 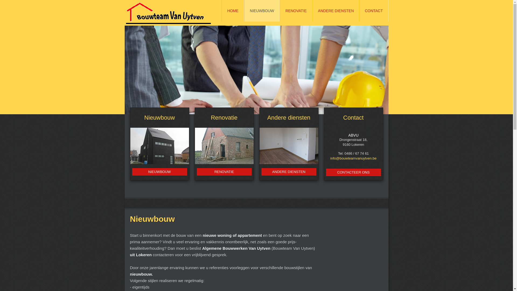 I want to click on ANDERE DIENSTEN, so click(x=336, y=11).